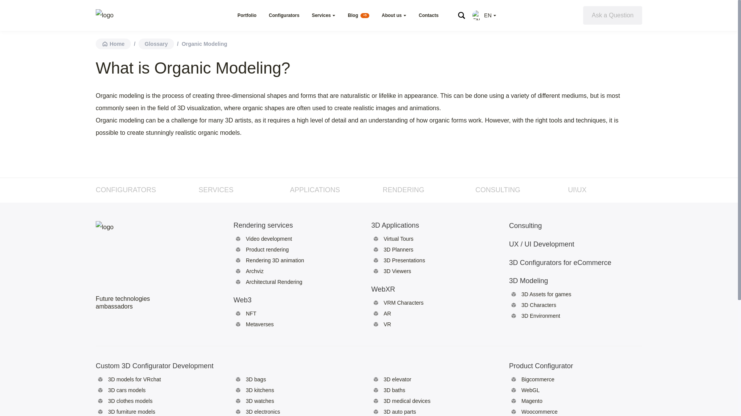  Describe the element at coordinates (315, 190) in the screenshot. I see `APPLICATIONS` at that location.